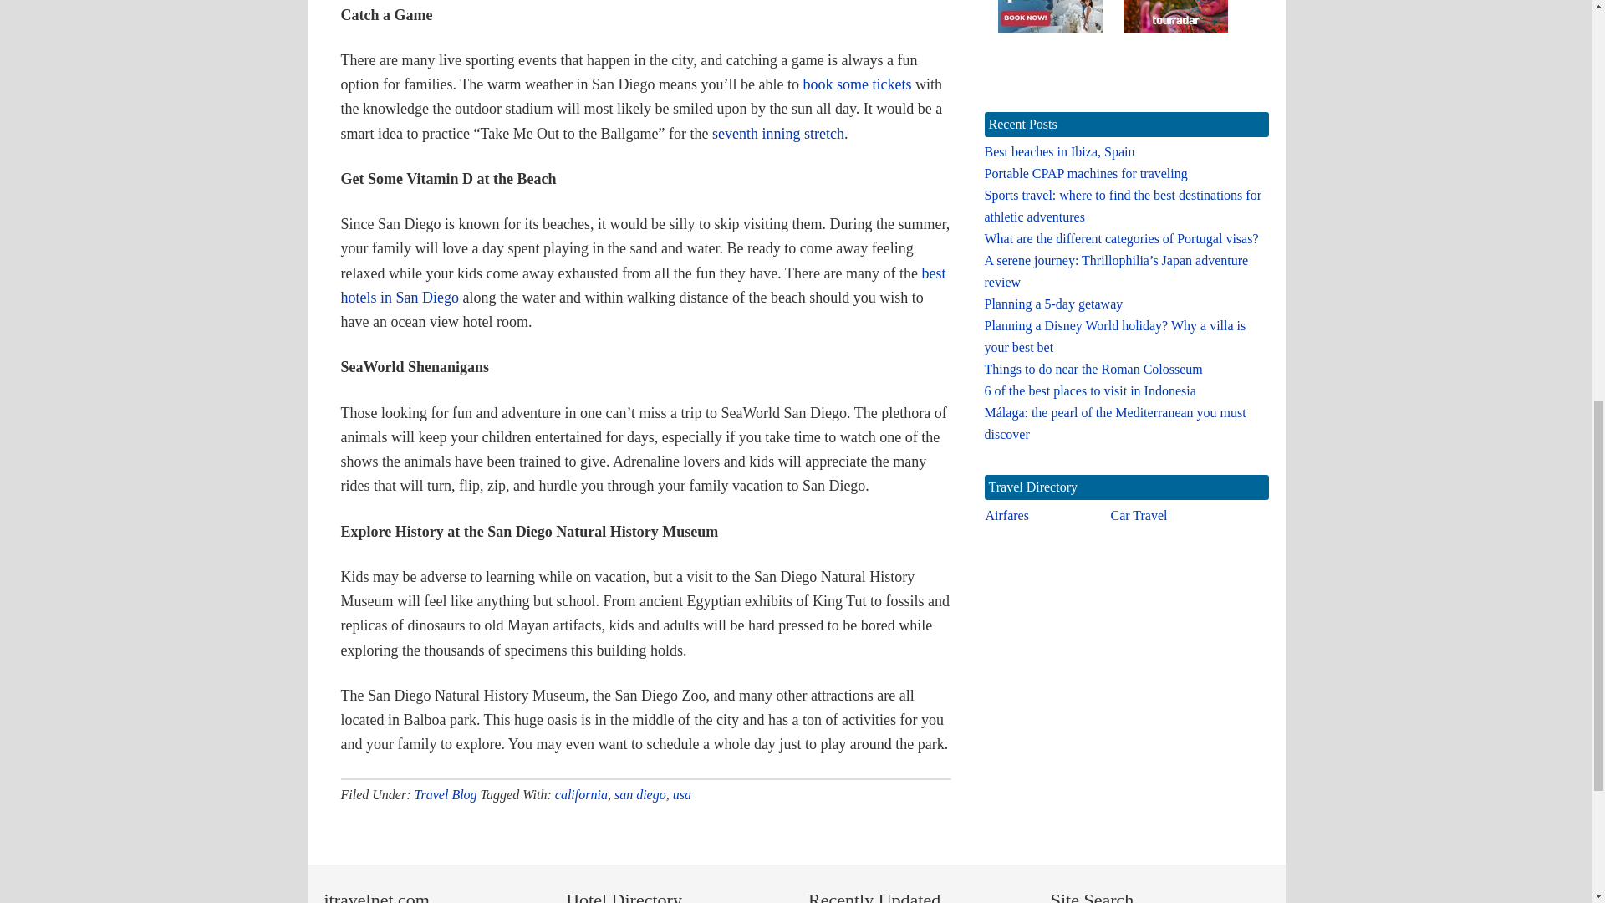 The width and height of the screenshot is (1605, 903). Describe the element at coordinates (1054, 304) in the screenshot. I see `Planning a 5-day getaway` at that location.